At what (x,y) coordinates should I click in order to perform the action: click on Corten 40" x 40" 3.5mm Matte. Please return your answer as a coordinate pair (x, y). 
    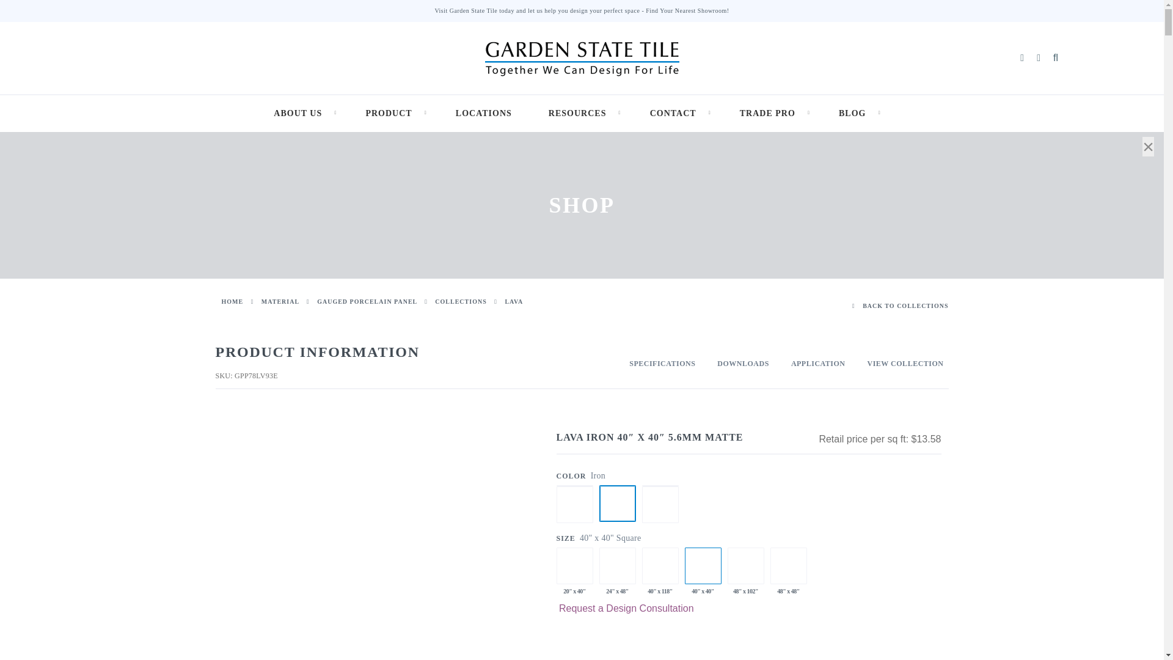
    Looking at the image, I should click on (574, 505).